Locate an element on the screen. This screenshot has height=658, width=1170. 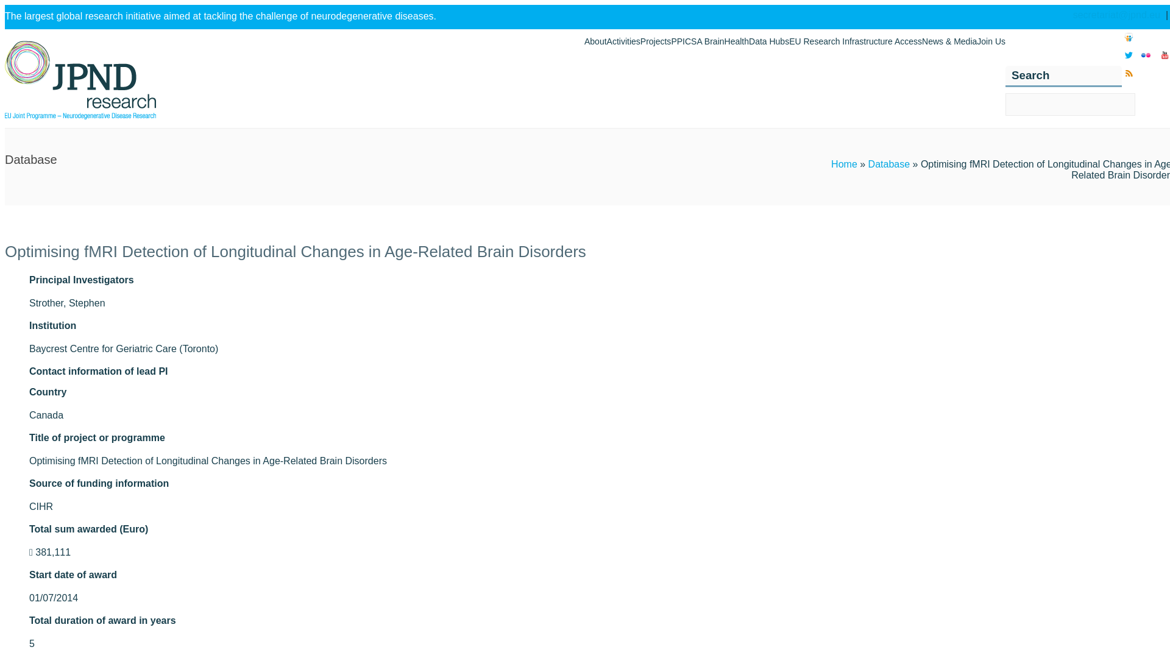
Data Hubs is located at coordinates (768, 41).